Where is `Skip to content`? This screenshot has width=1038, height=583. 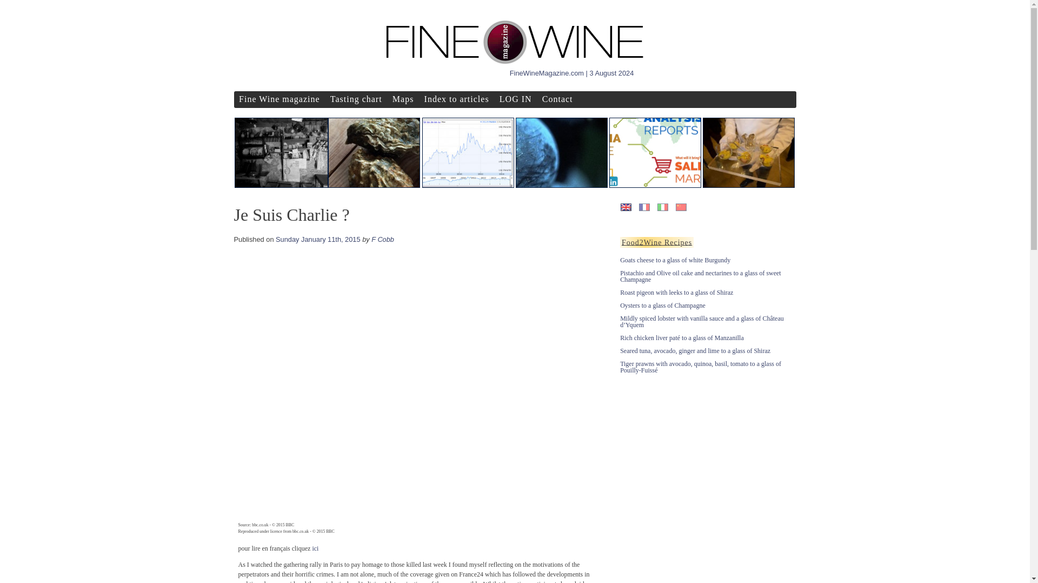
Skip to content is located at coordinates (239, 195).